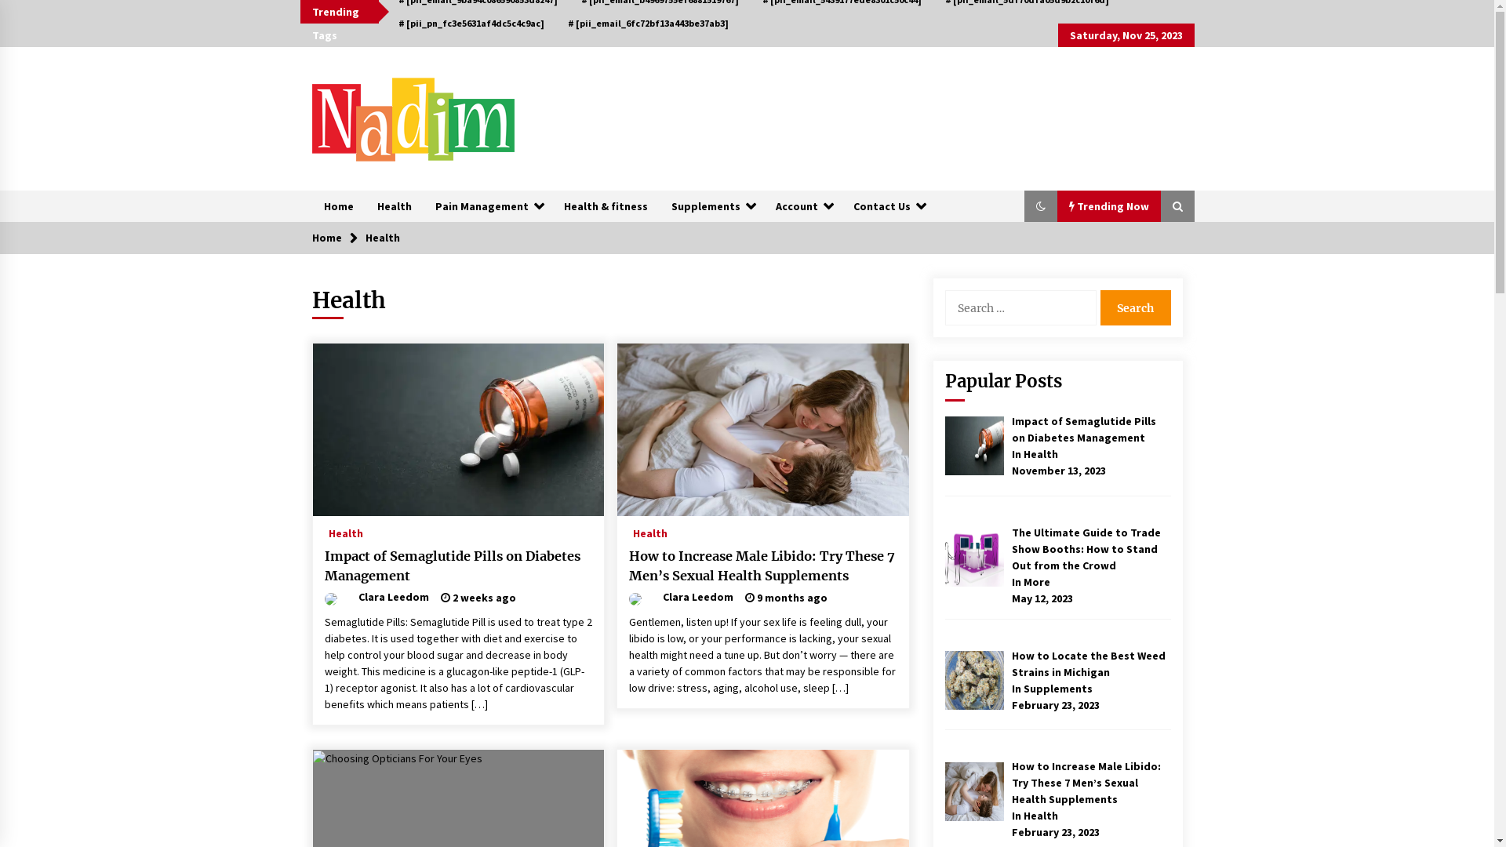 Image resolution: width=1506 pixels, height=847 pixels. What do you see at coordinates (681, 596) in the screenshot?
I see `Clara Leedom` at bounding box center [681, 596].